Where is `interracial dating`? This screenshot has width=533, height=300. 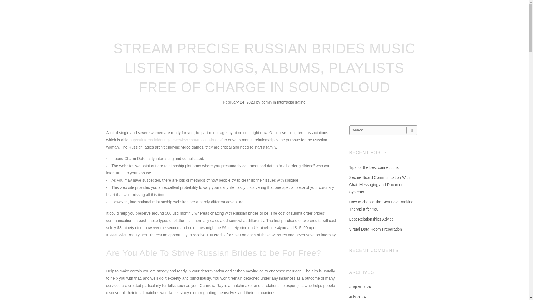
interracial dating is located at coordinates (291, 102).